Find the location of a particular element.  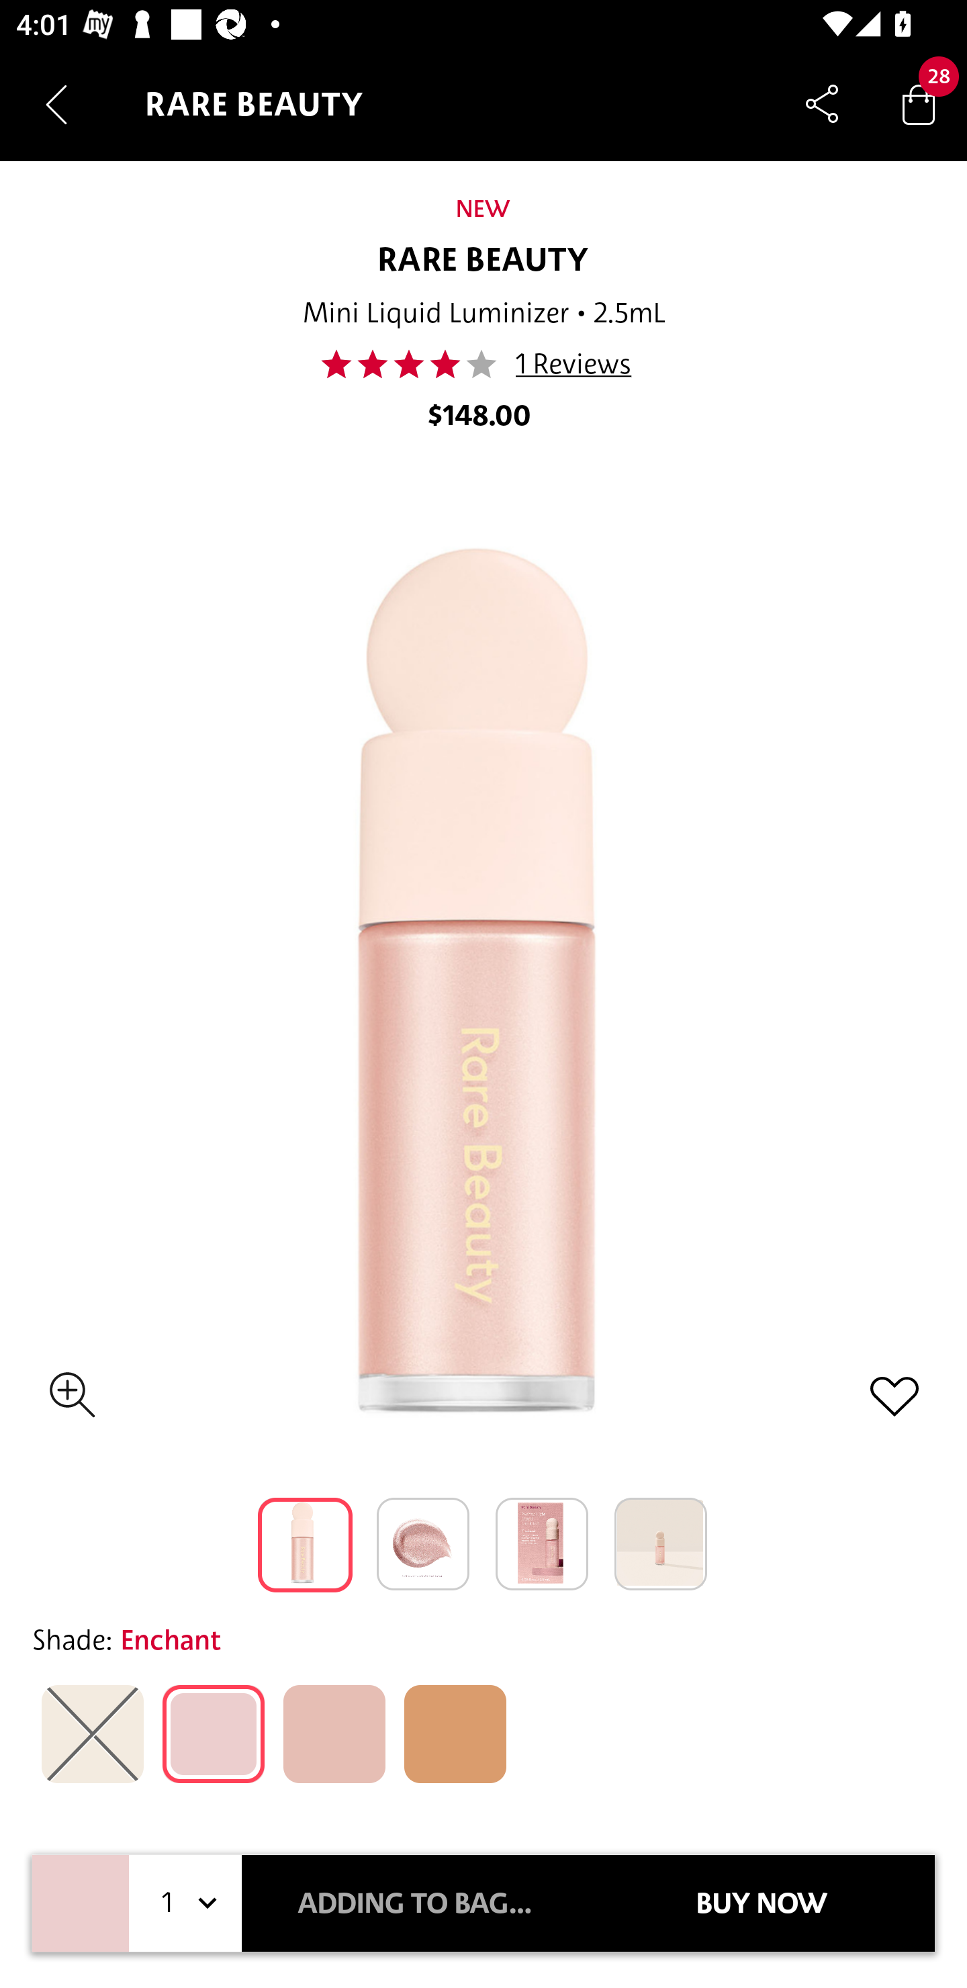

40.0 1 Reviews is located at coordinates (482, 364).